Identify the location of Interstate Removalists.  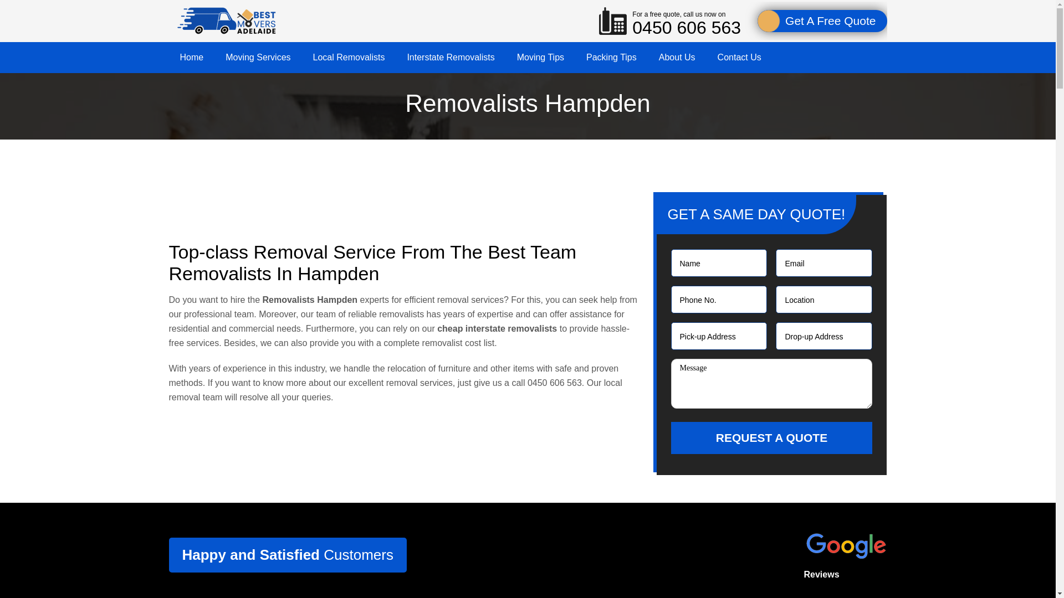
(451, 57).